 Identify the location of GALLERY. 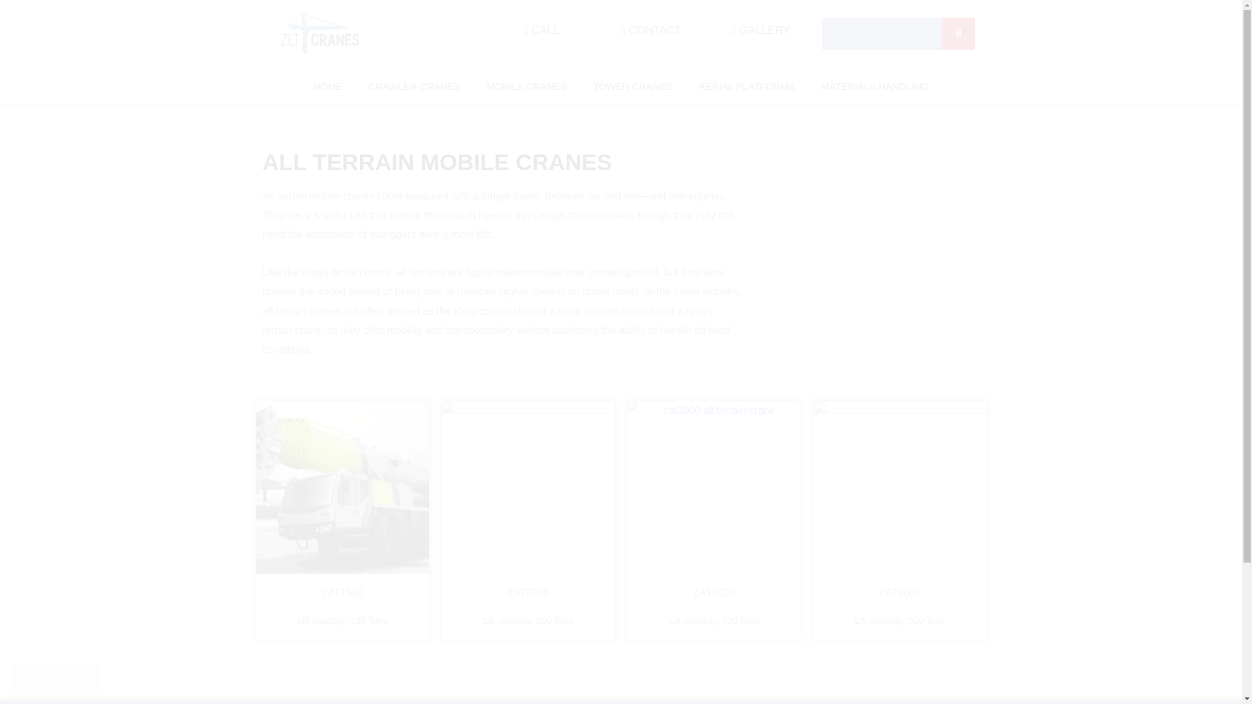
(761, 30).